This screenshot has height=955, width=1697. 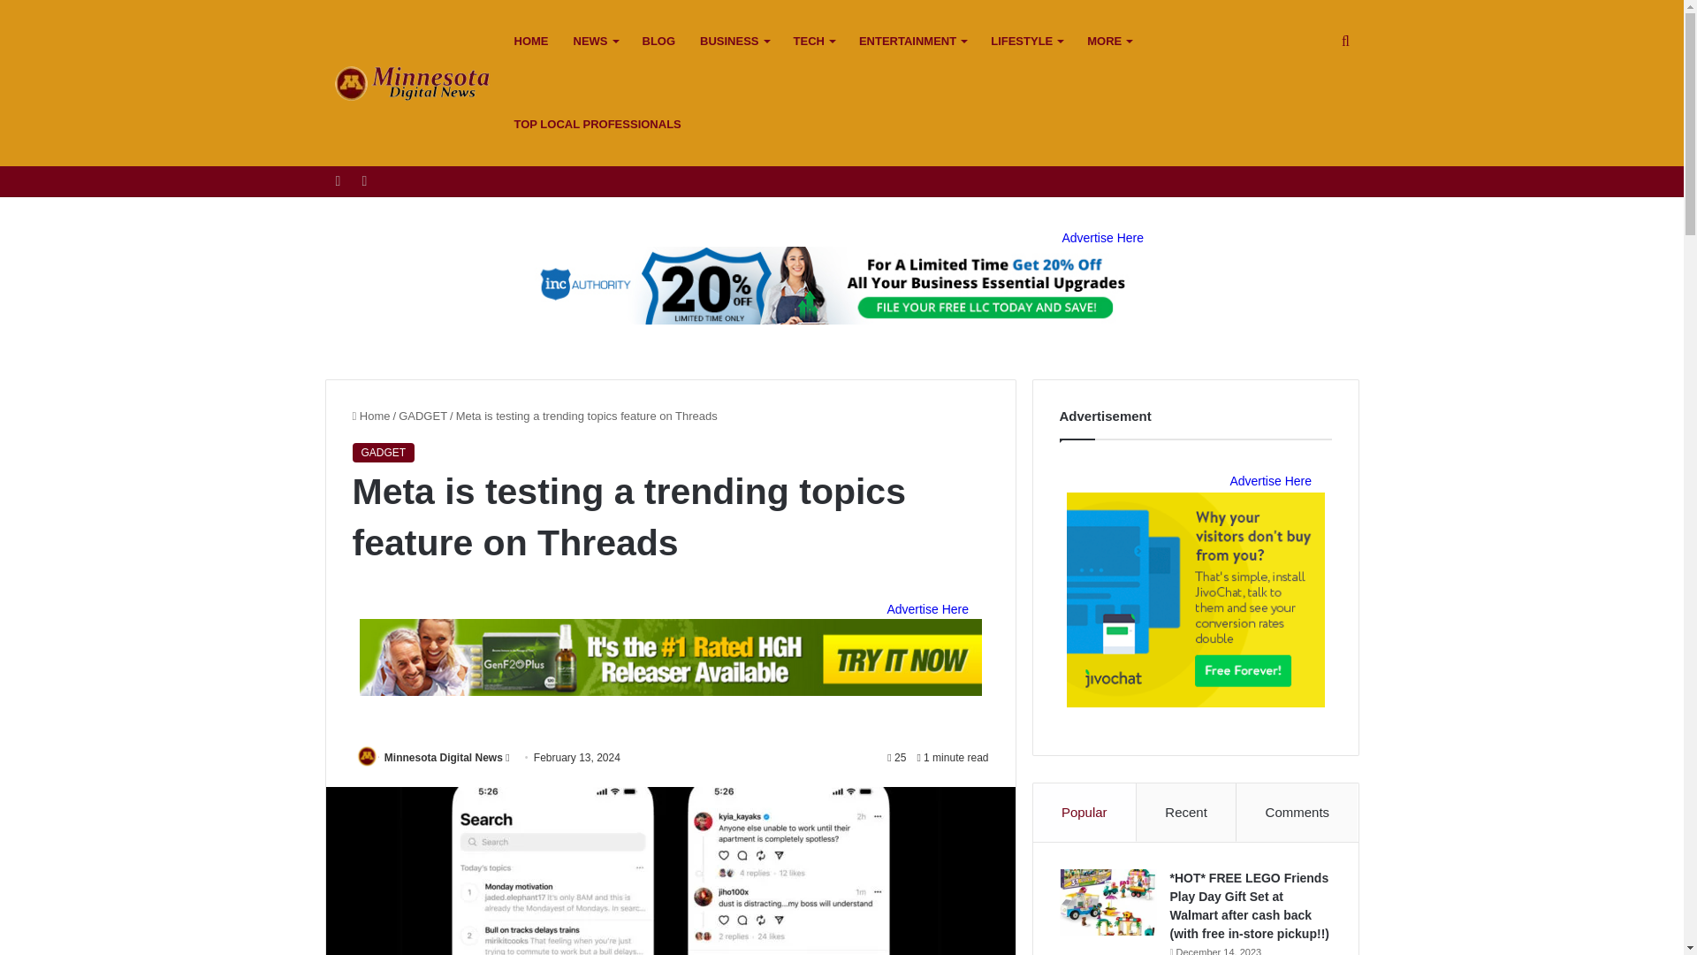 I want to click on ENTERTAINMENT, so click(x=912, y=41).